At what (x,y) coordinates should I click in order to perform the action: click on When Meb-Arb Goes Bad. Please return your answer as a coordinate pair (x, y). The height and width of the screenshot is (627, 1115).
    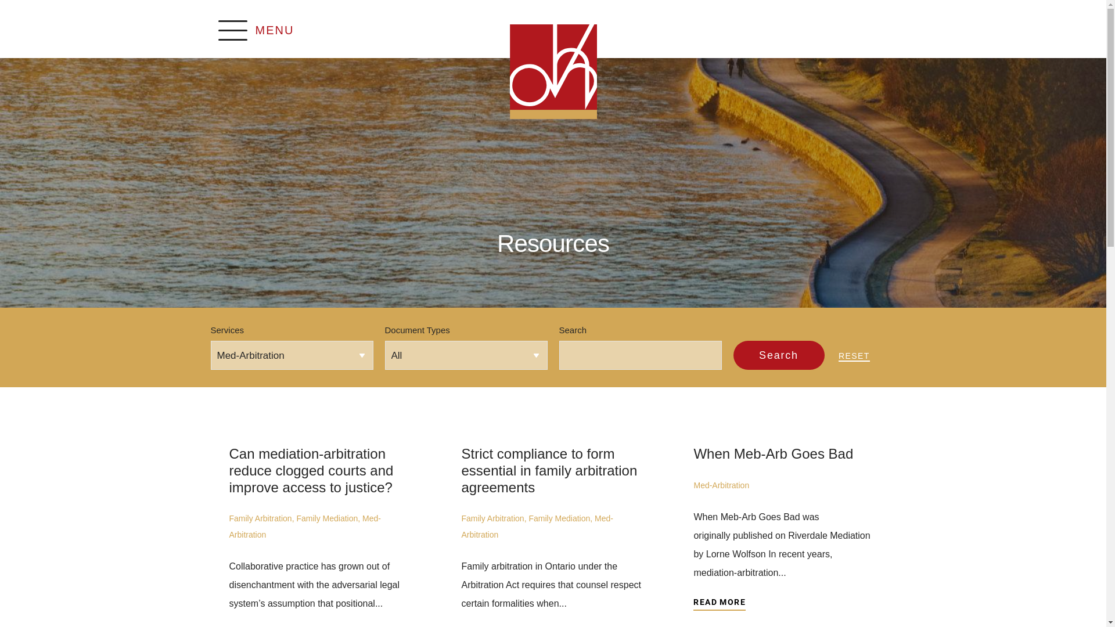
    Looking at the image, I should click on (774, 454).